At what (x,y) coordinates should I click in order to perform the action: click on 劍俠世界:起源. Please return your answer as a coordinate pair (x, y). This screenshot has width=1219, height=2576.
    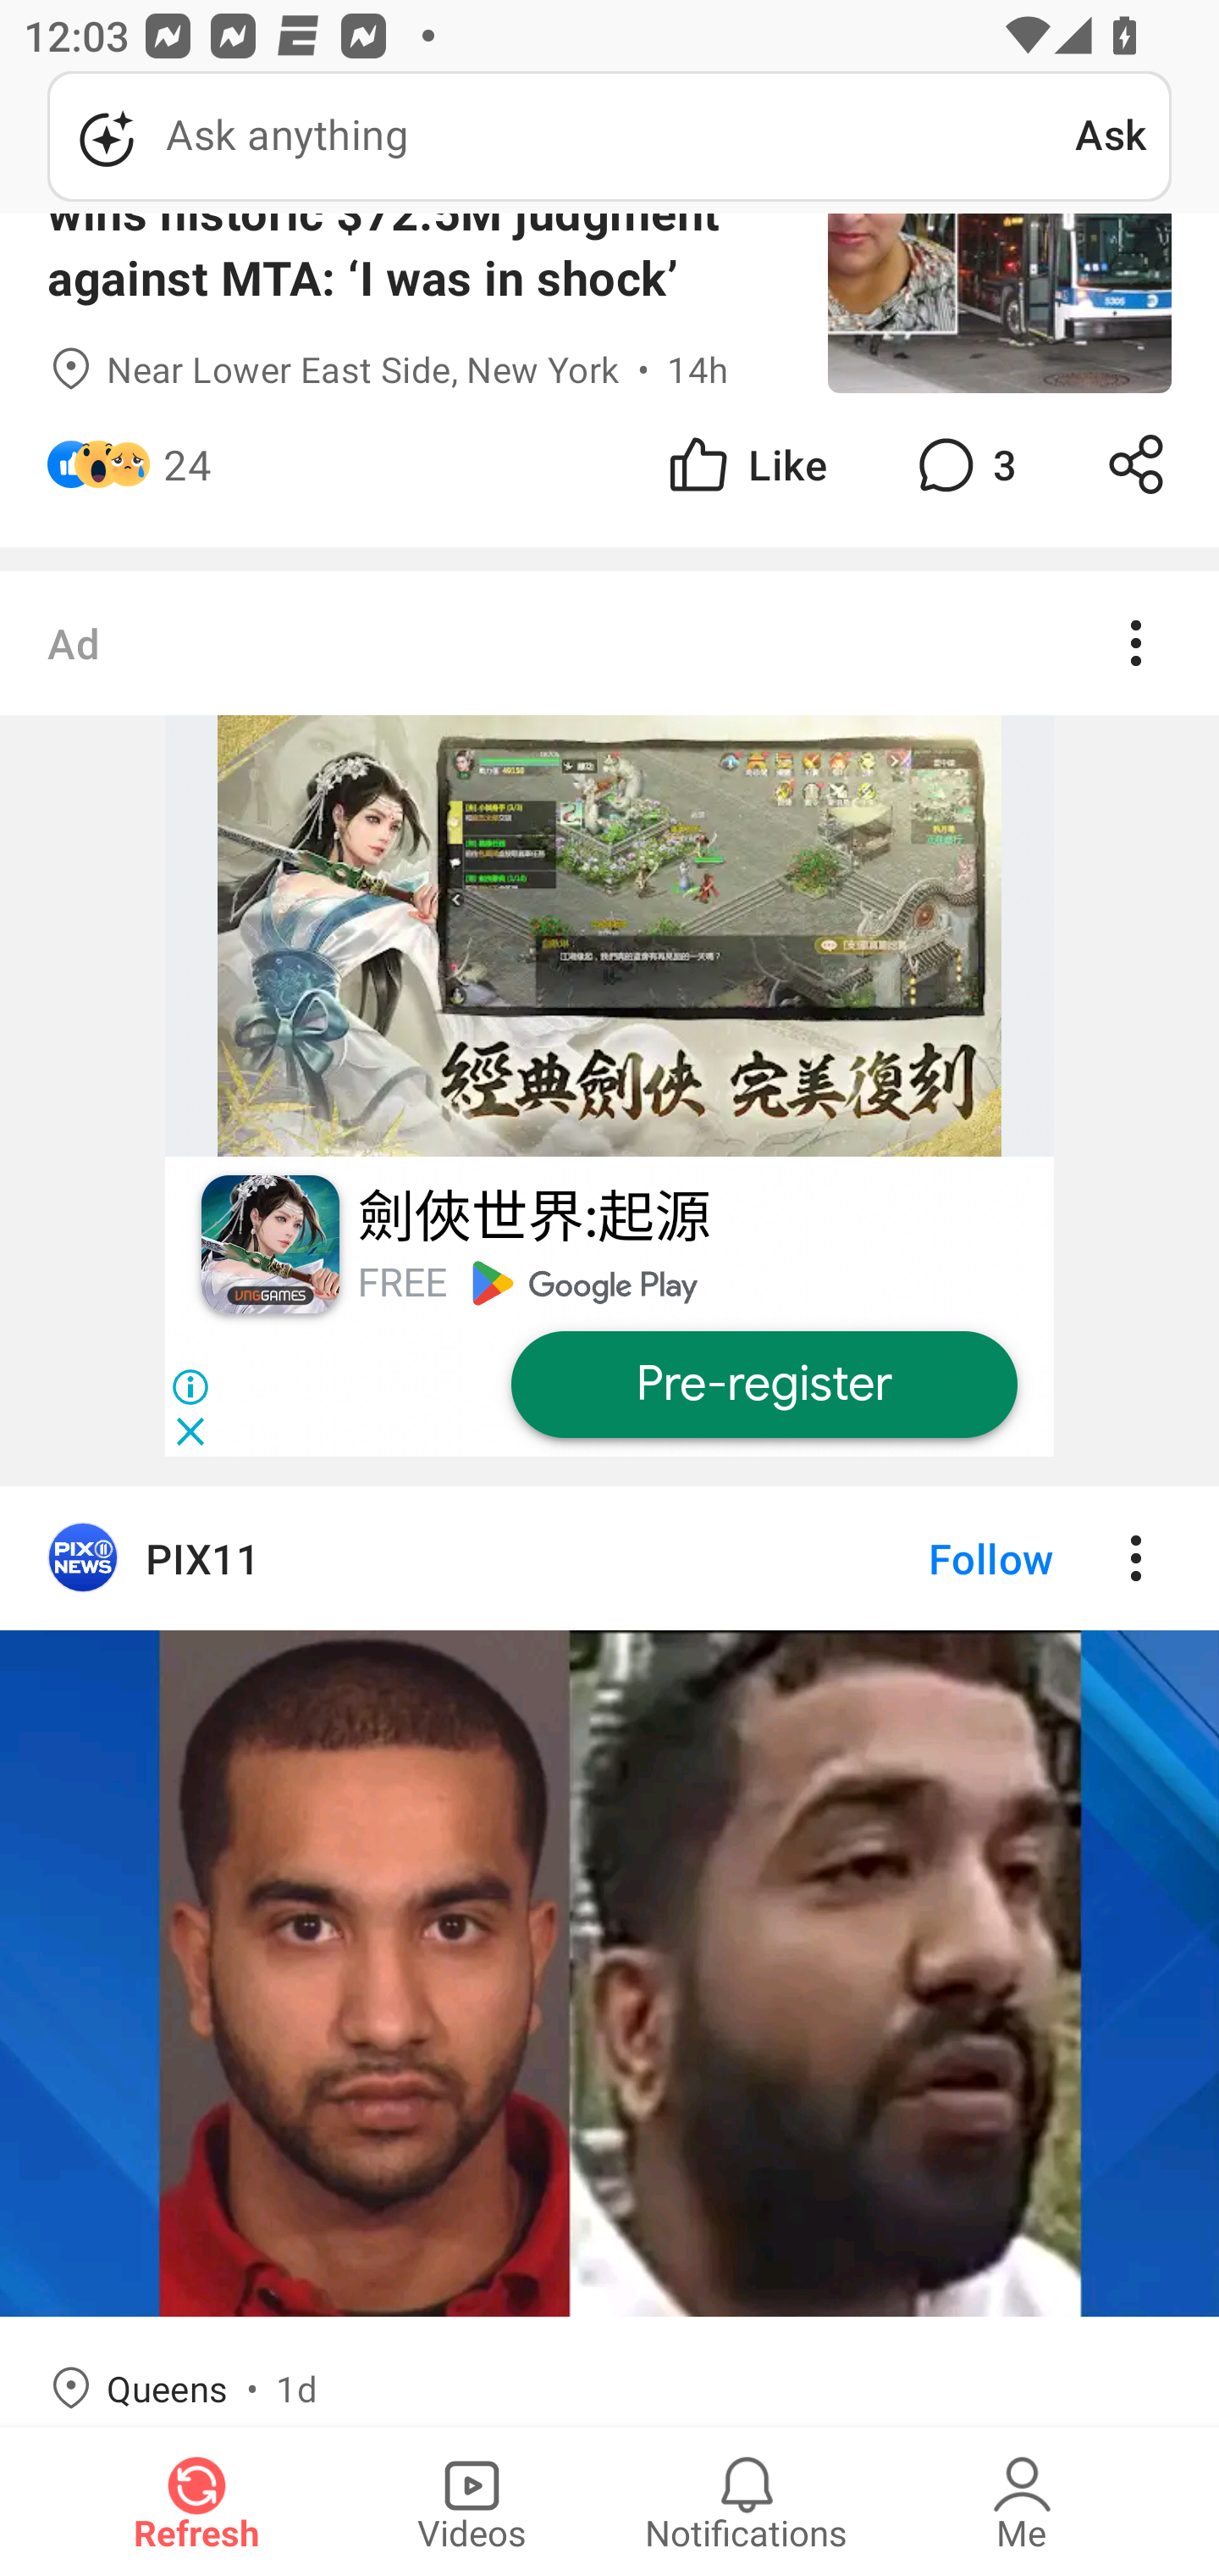
    Looking at the image, I should click on (533, 1219).